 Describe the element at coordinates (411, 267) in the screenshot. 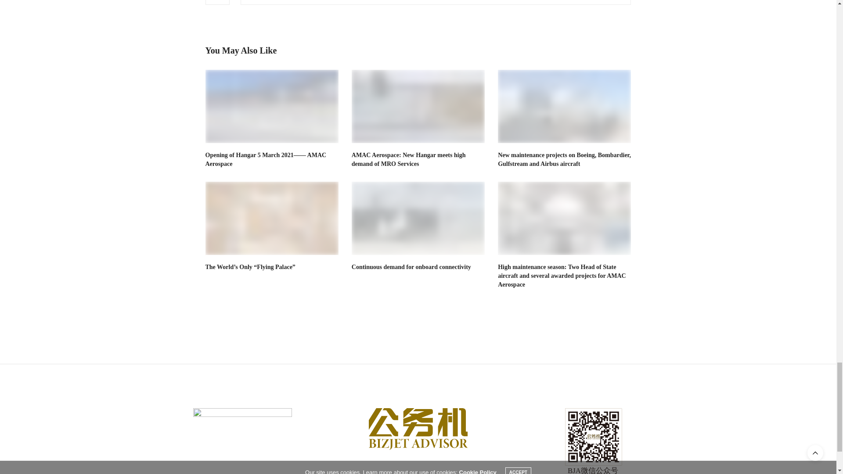

I see `Continuous demand for onboard connectivity` at that location.